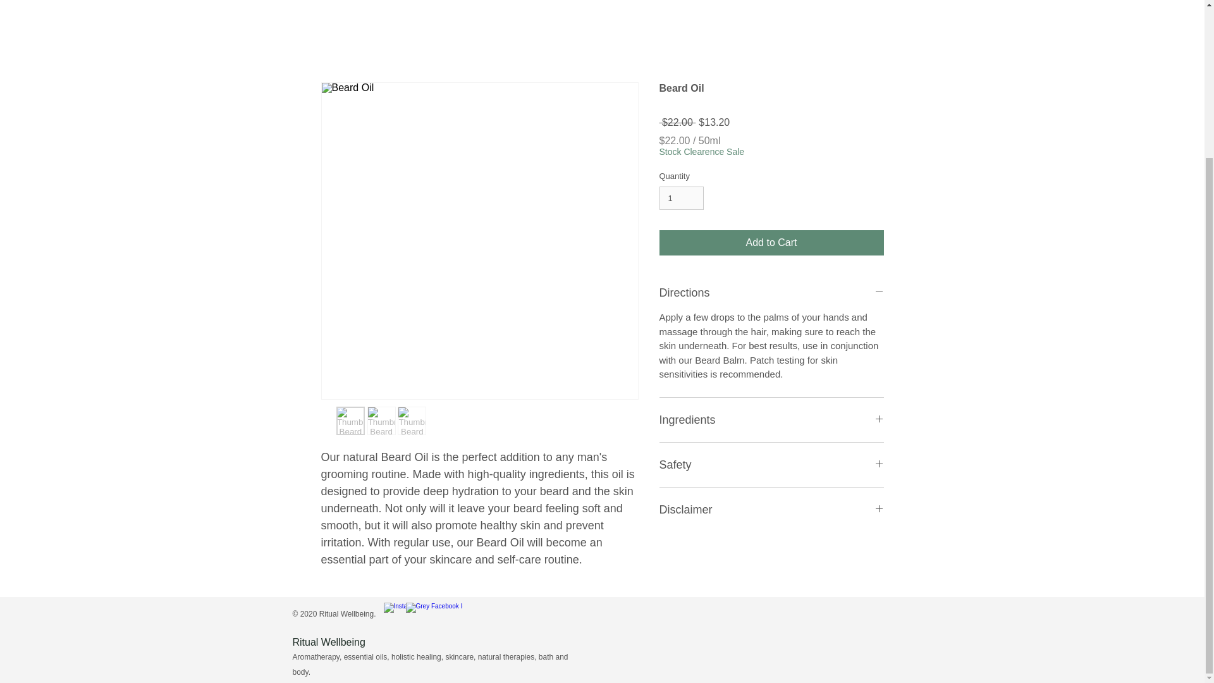 The height and width of the screenshot is (683, 1214). What do you see at coordinates (771, 242) in the screenshot?
I see `Add to Cart` at bounding box center [771, 242].